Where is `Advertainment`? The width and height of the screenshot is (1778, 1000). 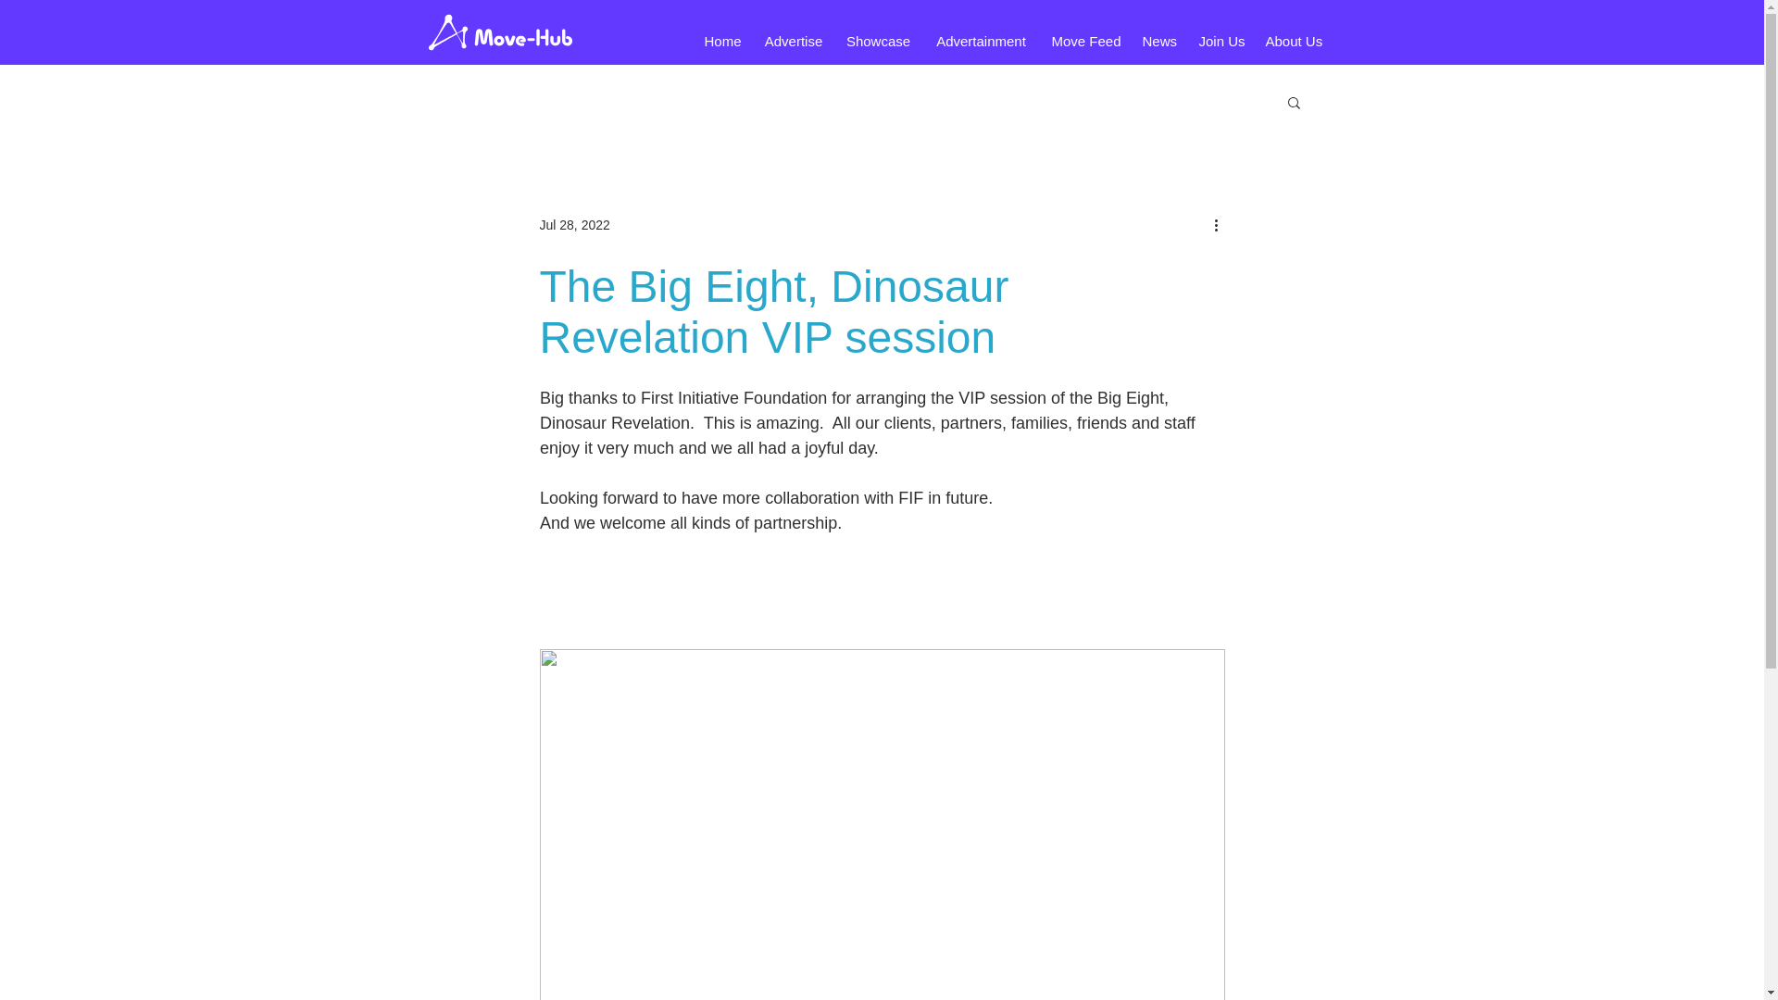
Advertainment is located at coordinates (982, 41).